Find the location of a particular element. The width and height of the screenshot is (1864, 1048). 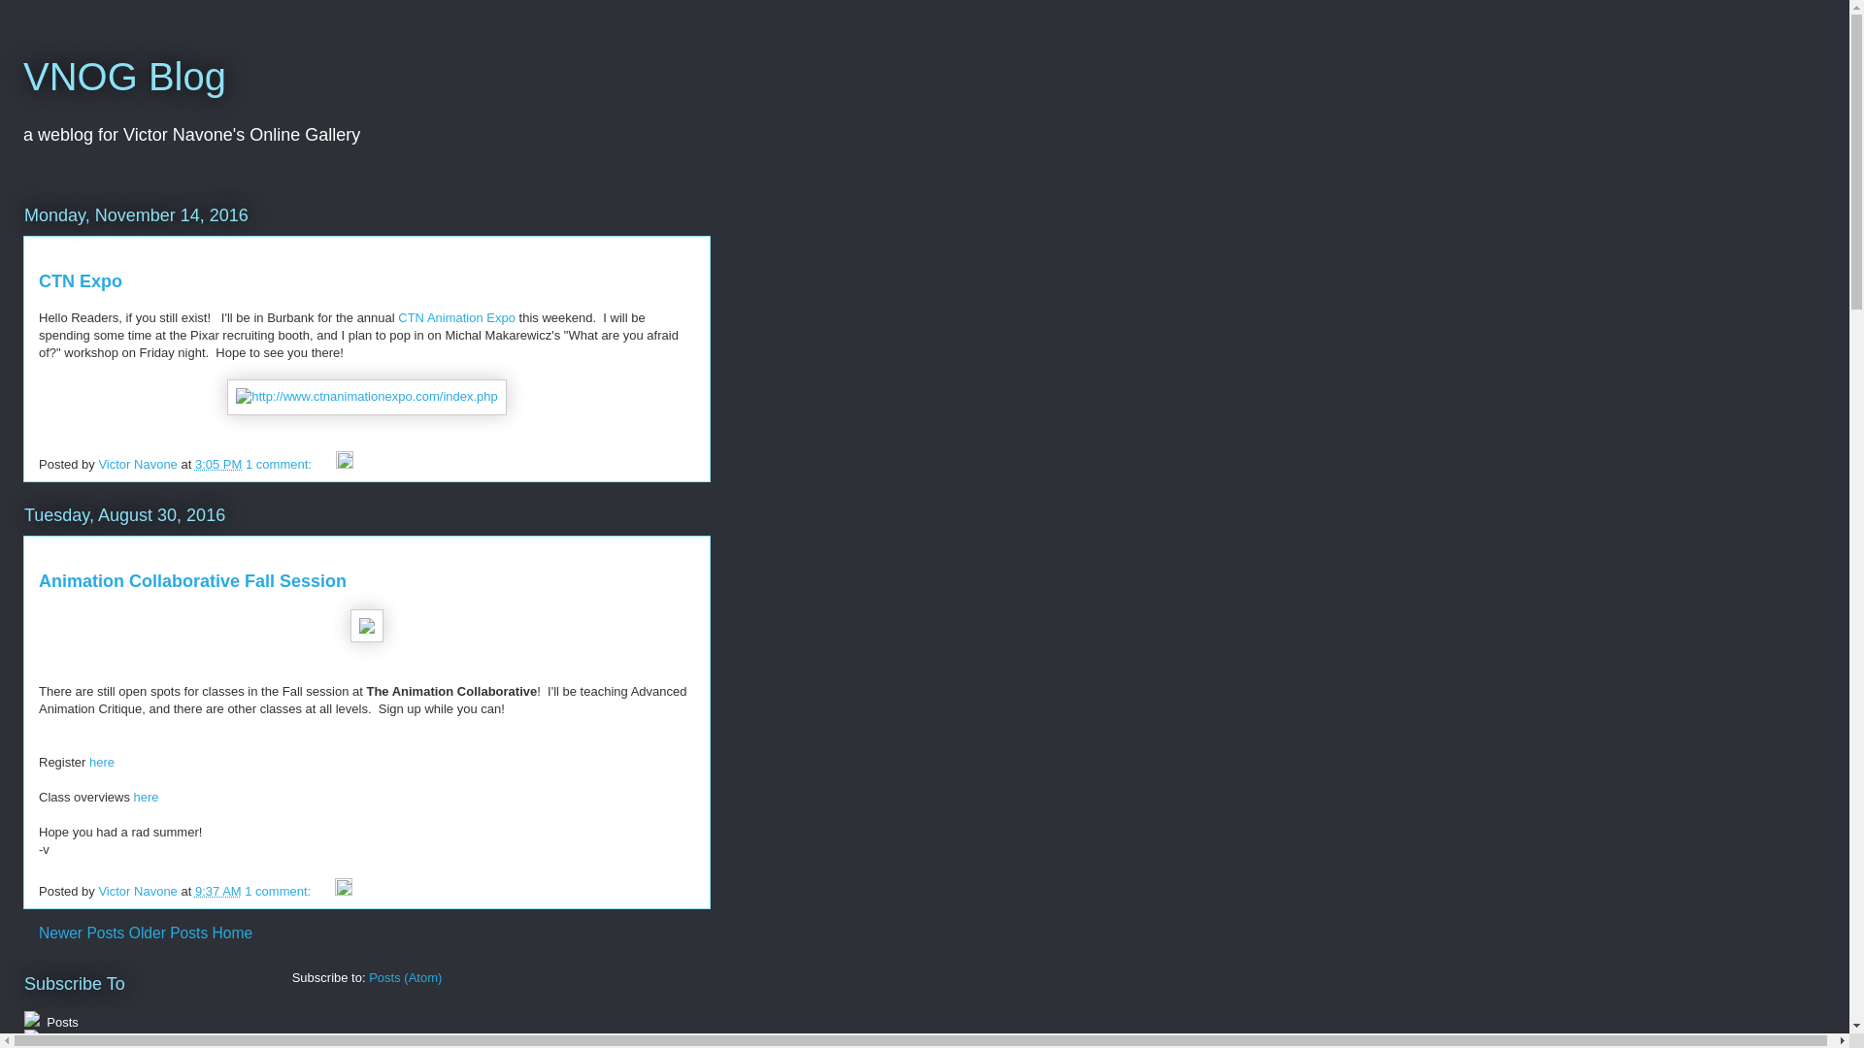

Email Post is located at coordinates (324, 891).